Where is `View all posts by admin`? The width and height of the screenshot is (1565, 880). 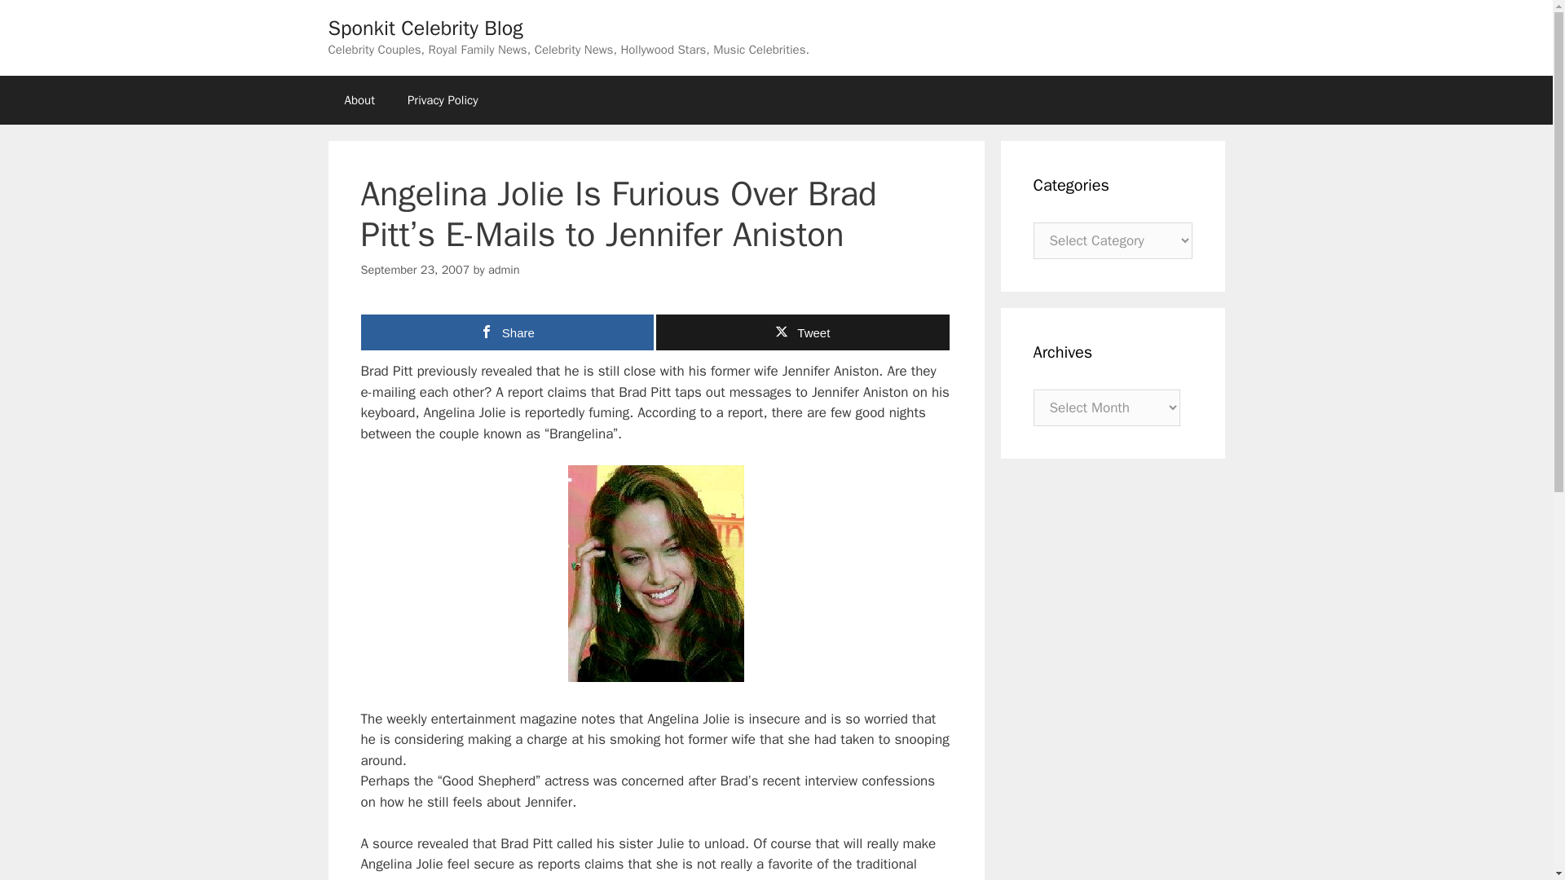 View all posts by admin is located at coordinates (504, 269).